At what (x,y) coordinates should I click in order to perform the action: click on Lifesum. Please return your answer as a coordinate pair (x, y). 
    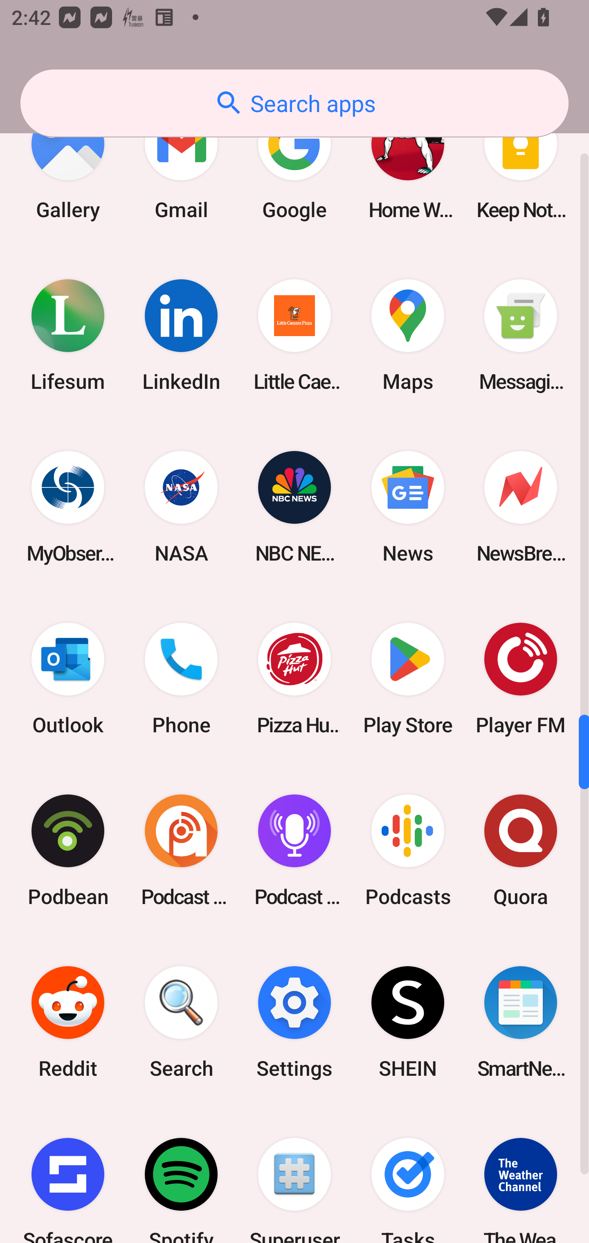
    Looking at the image, I should click on (68, 335).